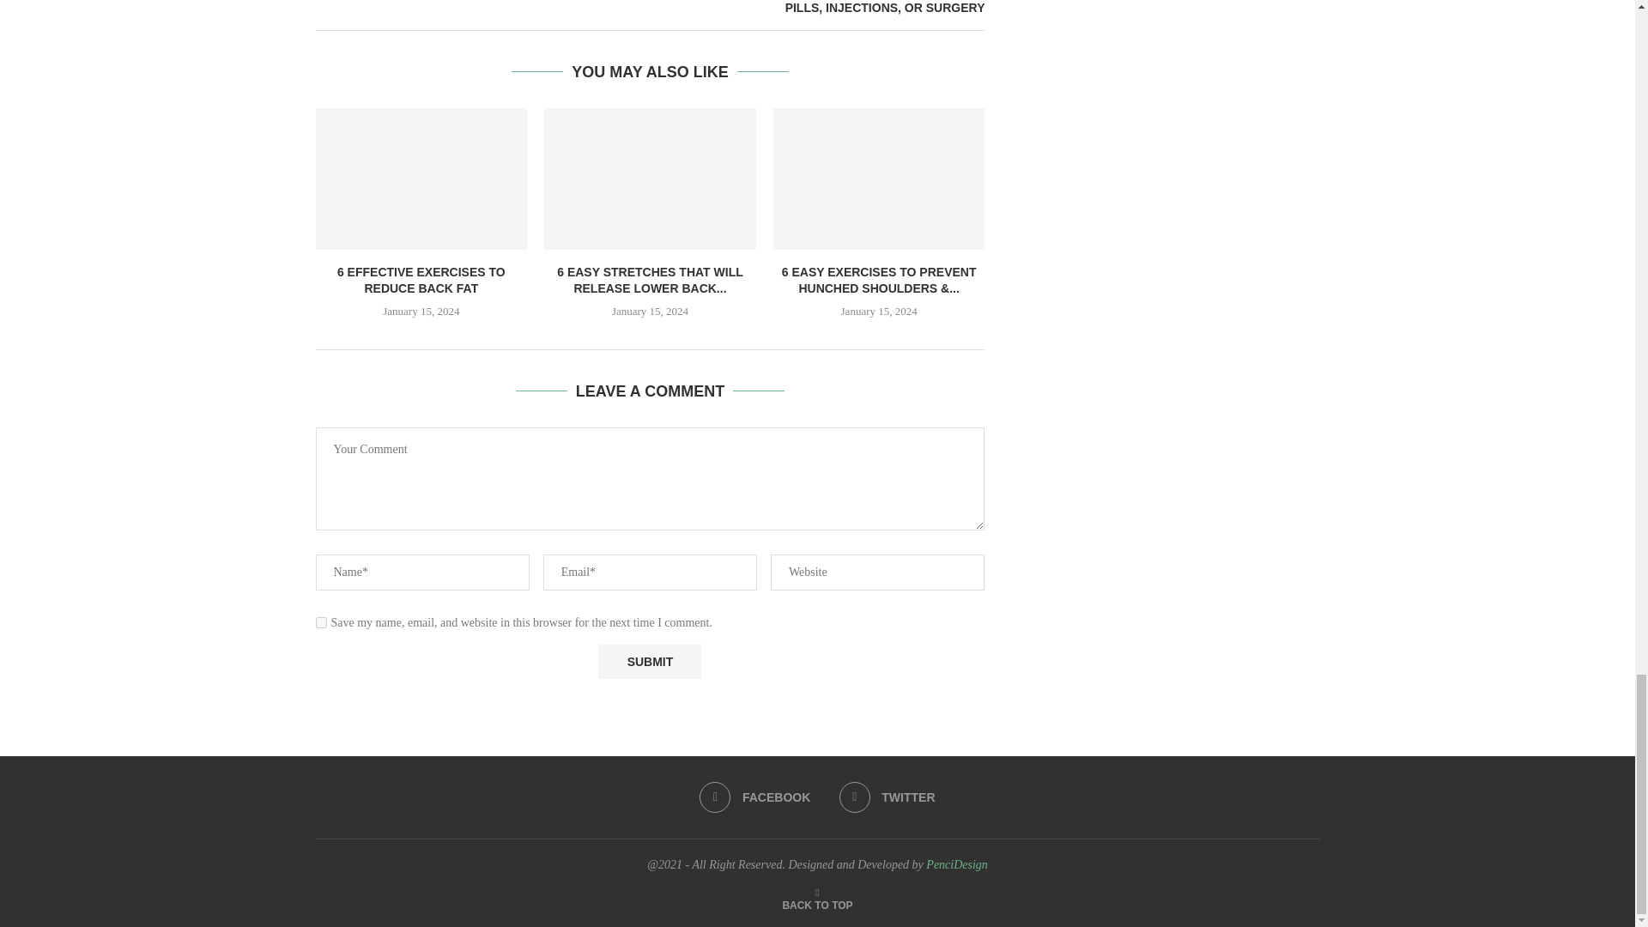  I want to click on 6 Effective Exercises To Reduce Back Fat, so click(421, 179).